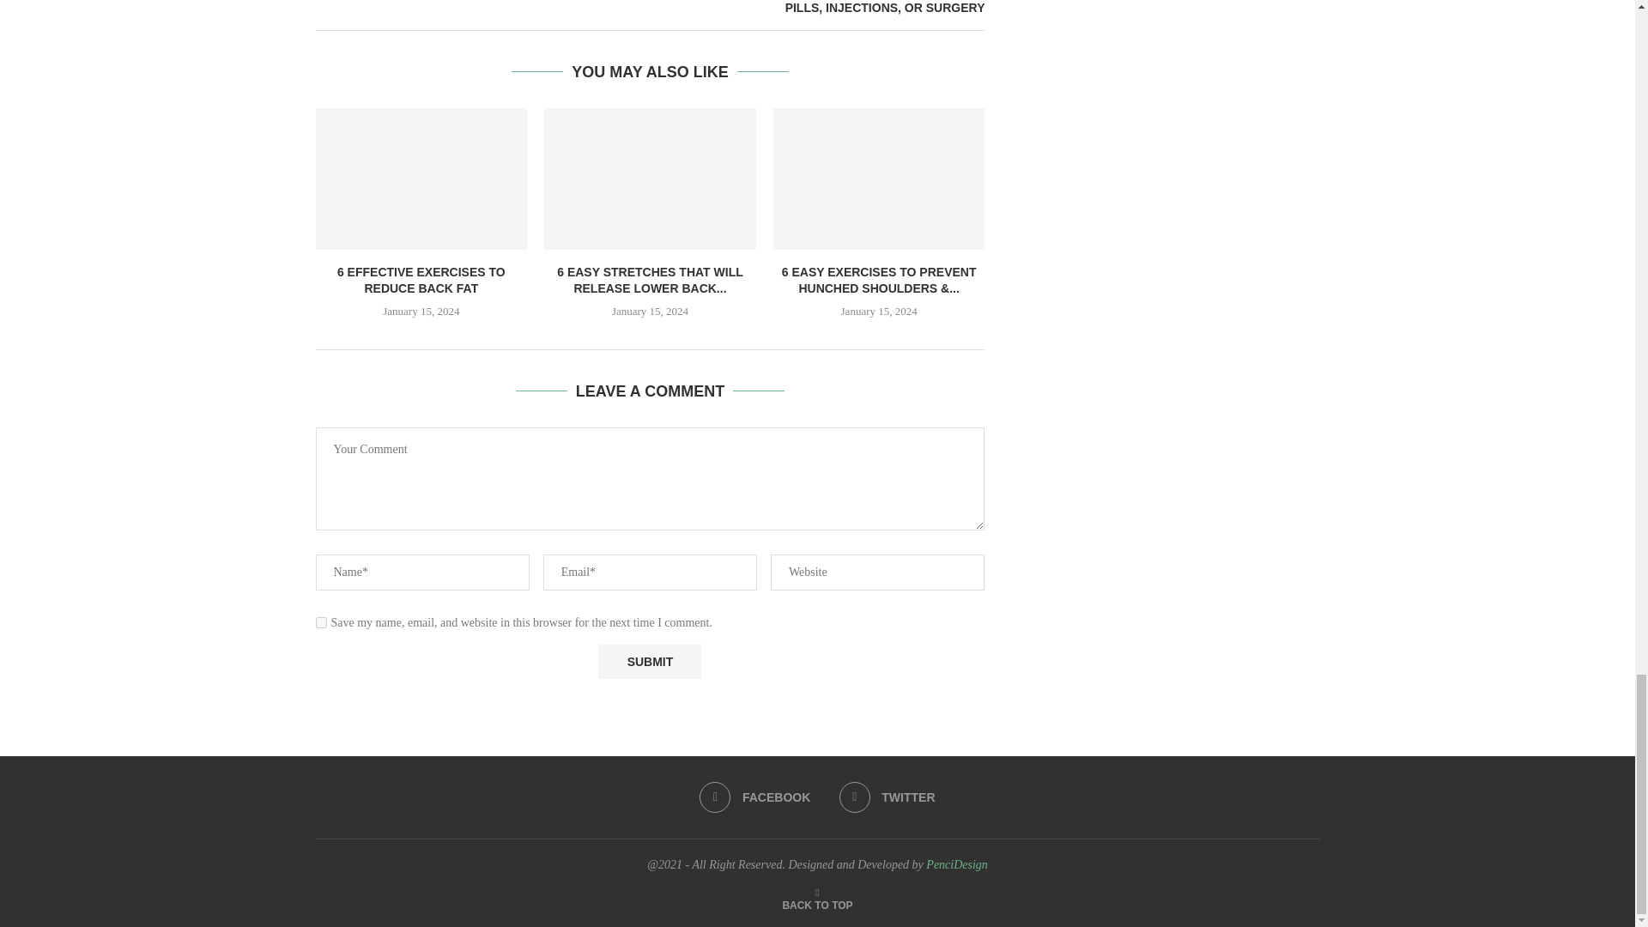  I want to click on 6 Effective Exercises To Reduce Back Fat, so click(421, 179).